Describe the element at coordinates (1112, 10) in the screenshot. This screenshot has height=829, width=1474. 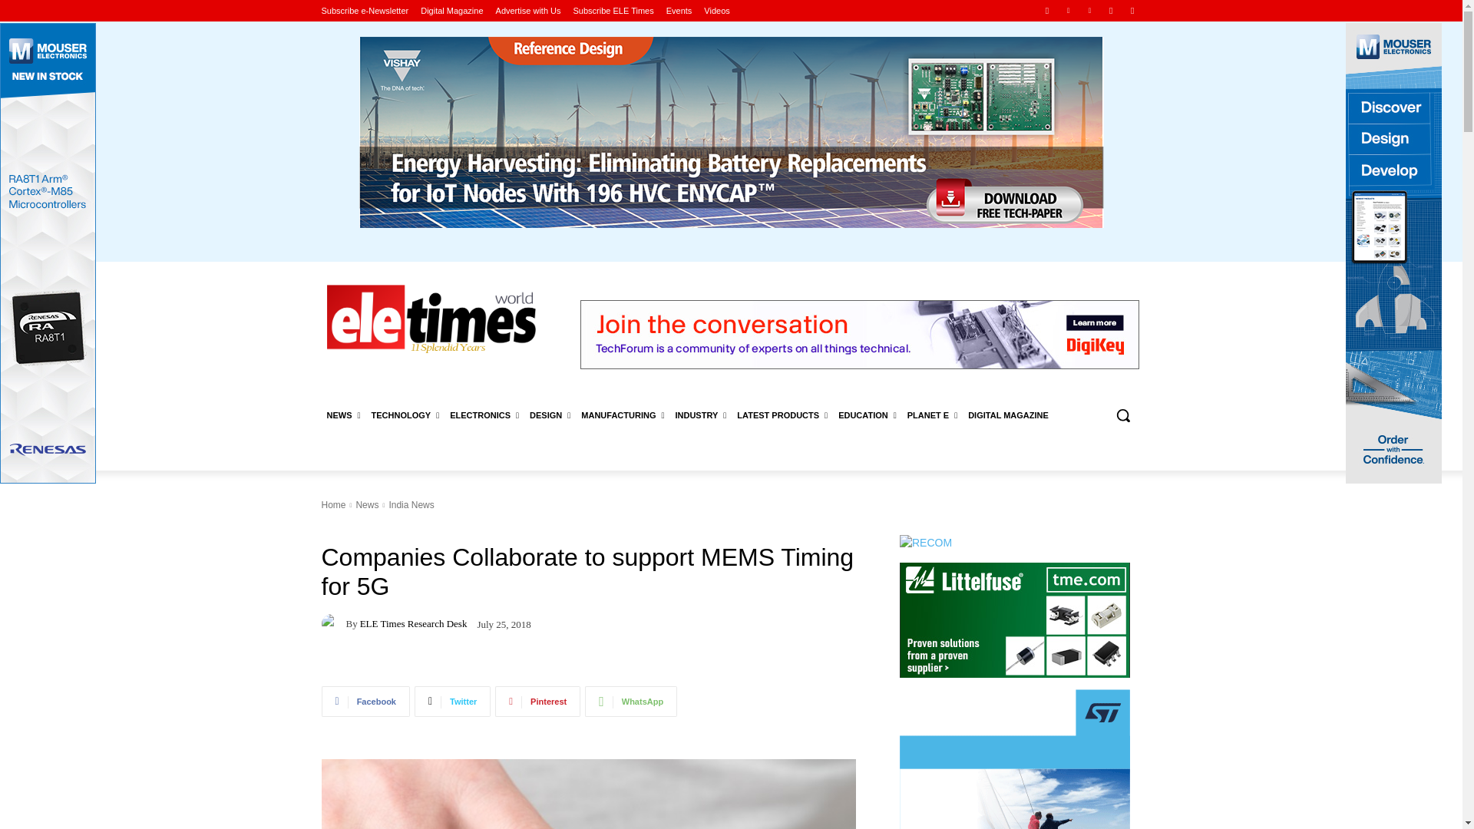
I see `Tumblr` at that location.